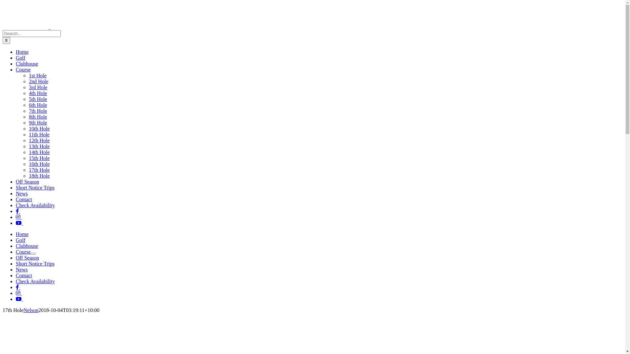 The width and height of the screenshot is (630, 354). What do you see at coordinates (22, 52) in the screenshot?
I see `Home` at bounding box center [22, 52].